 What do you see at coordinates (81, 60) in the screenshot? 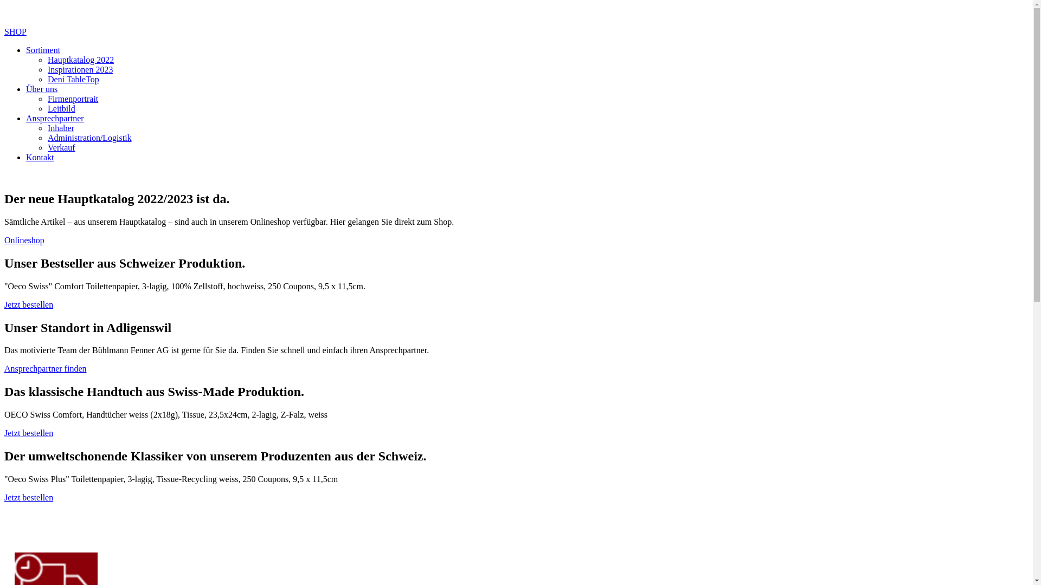
I see `Hauptkatalog 2022` at bounding box center [81, 60].